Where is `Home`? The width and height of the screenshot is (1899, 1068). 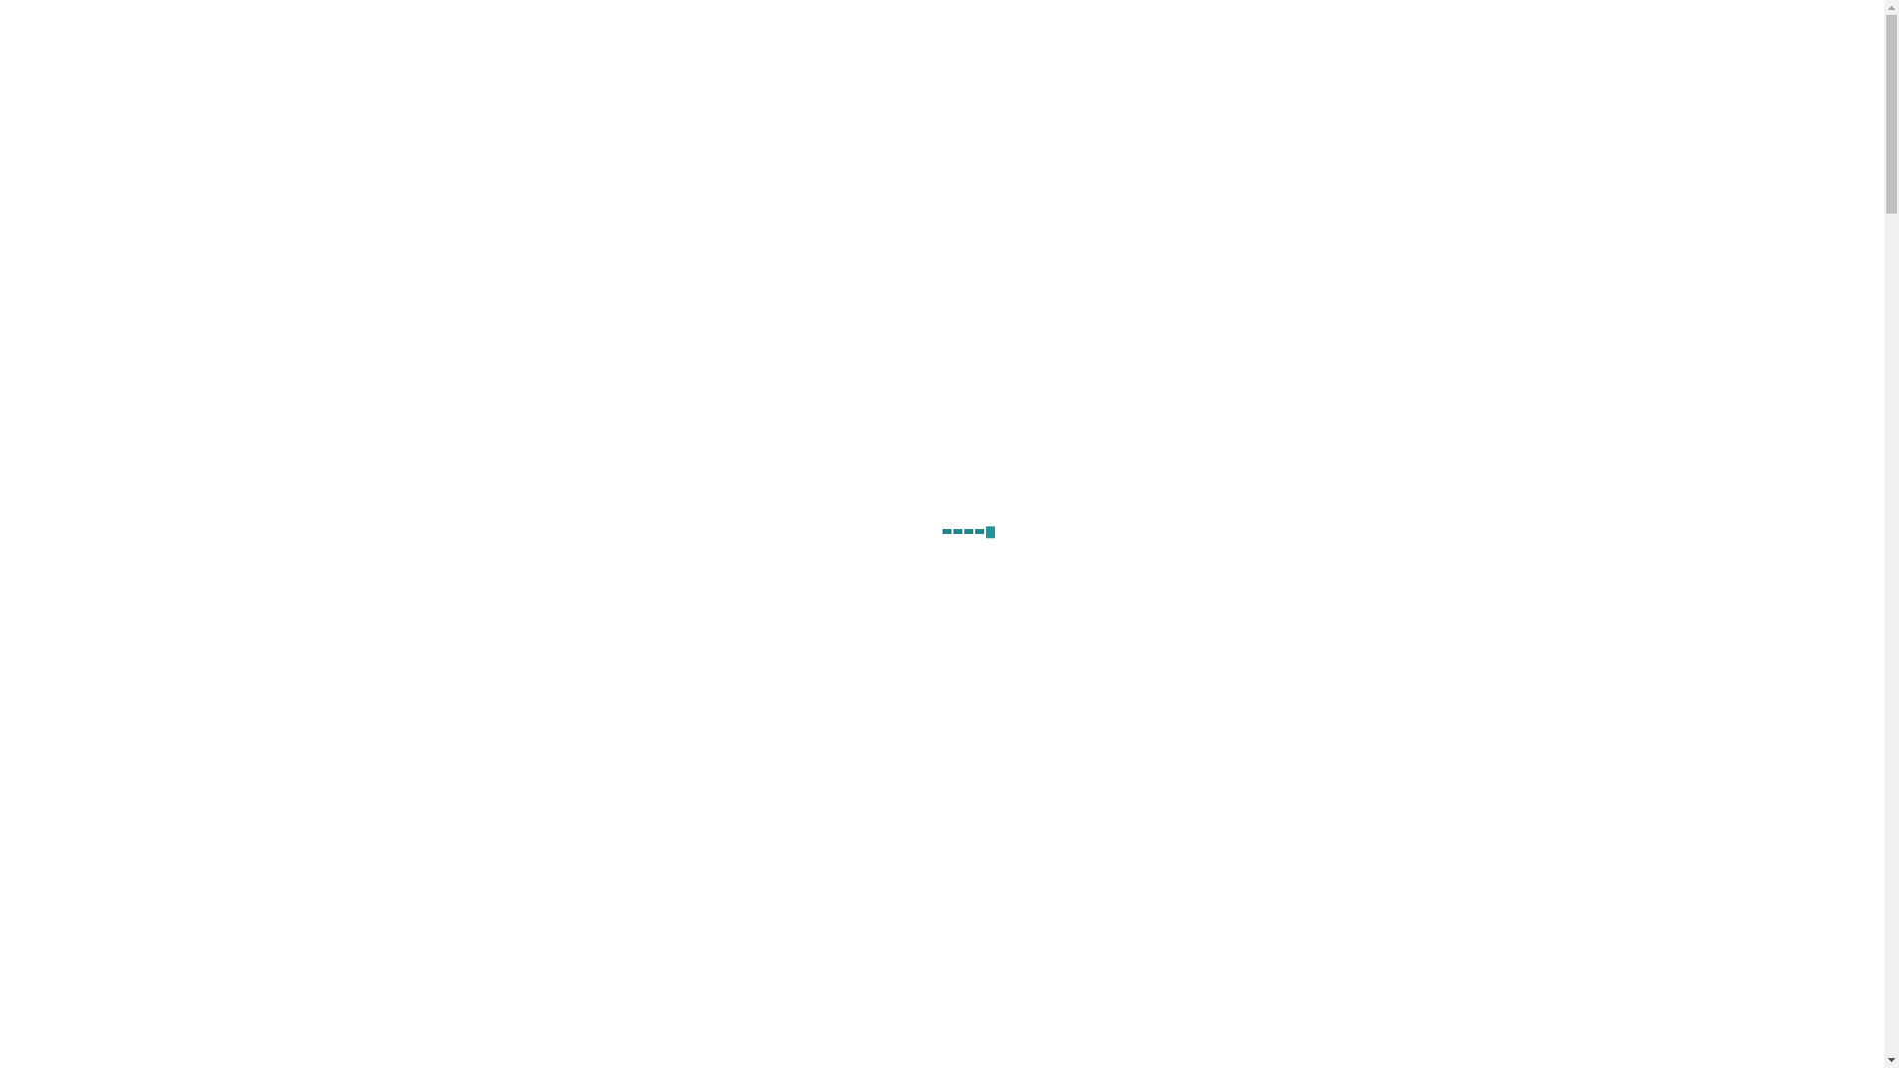 Home is located at coordinates (1213, 67).